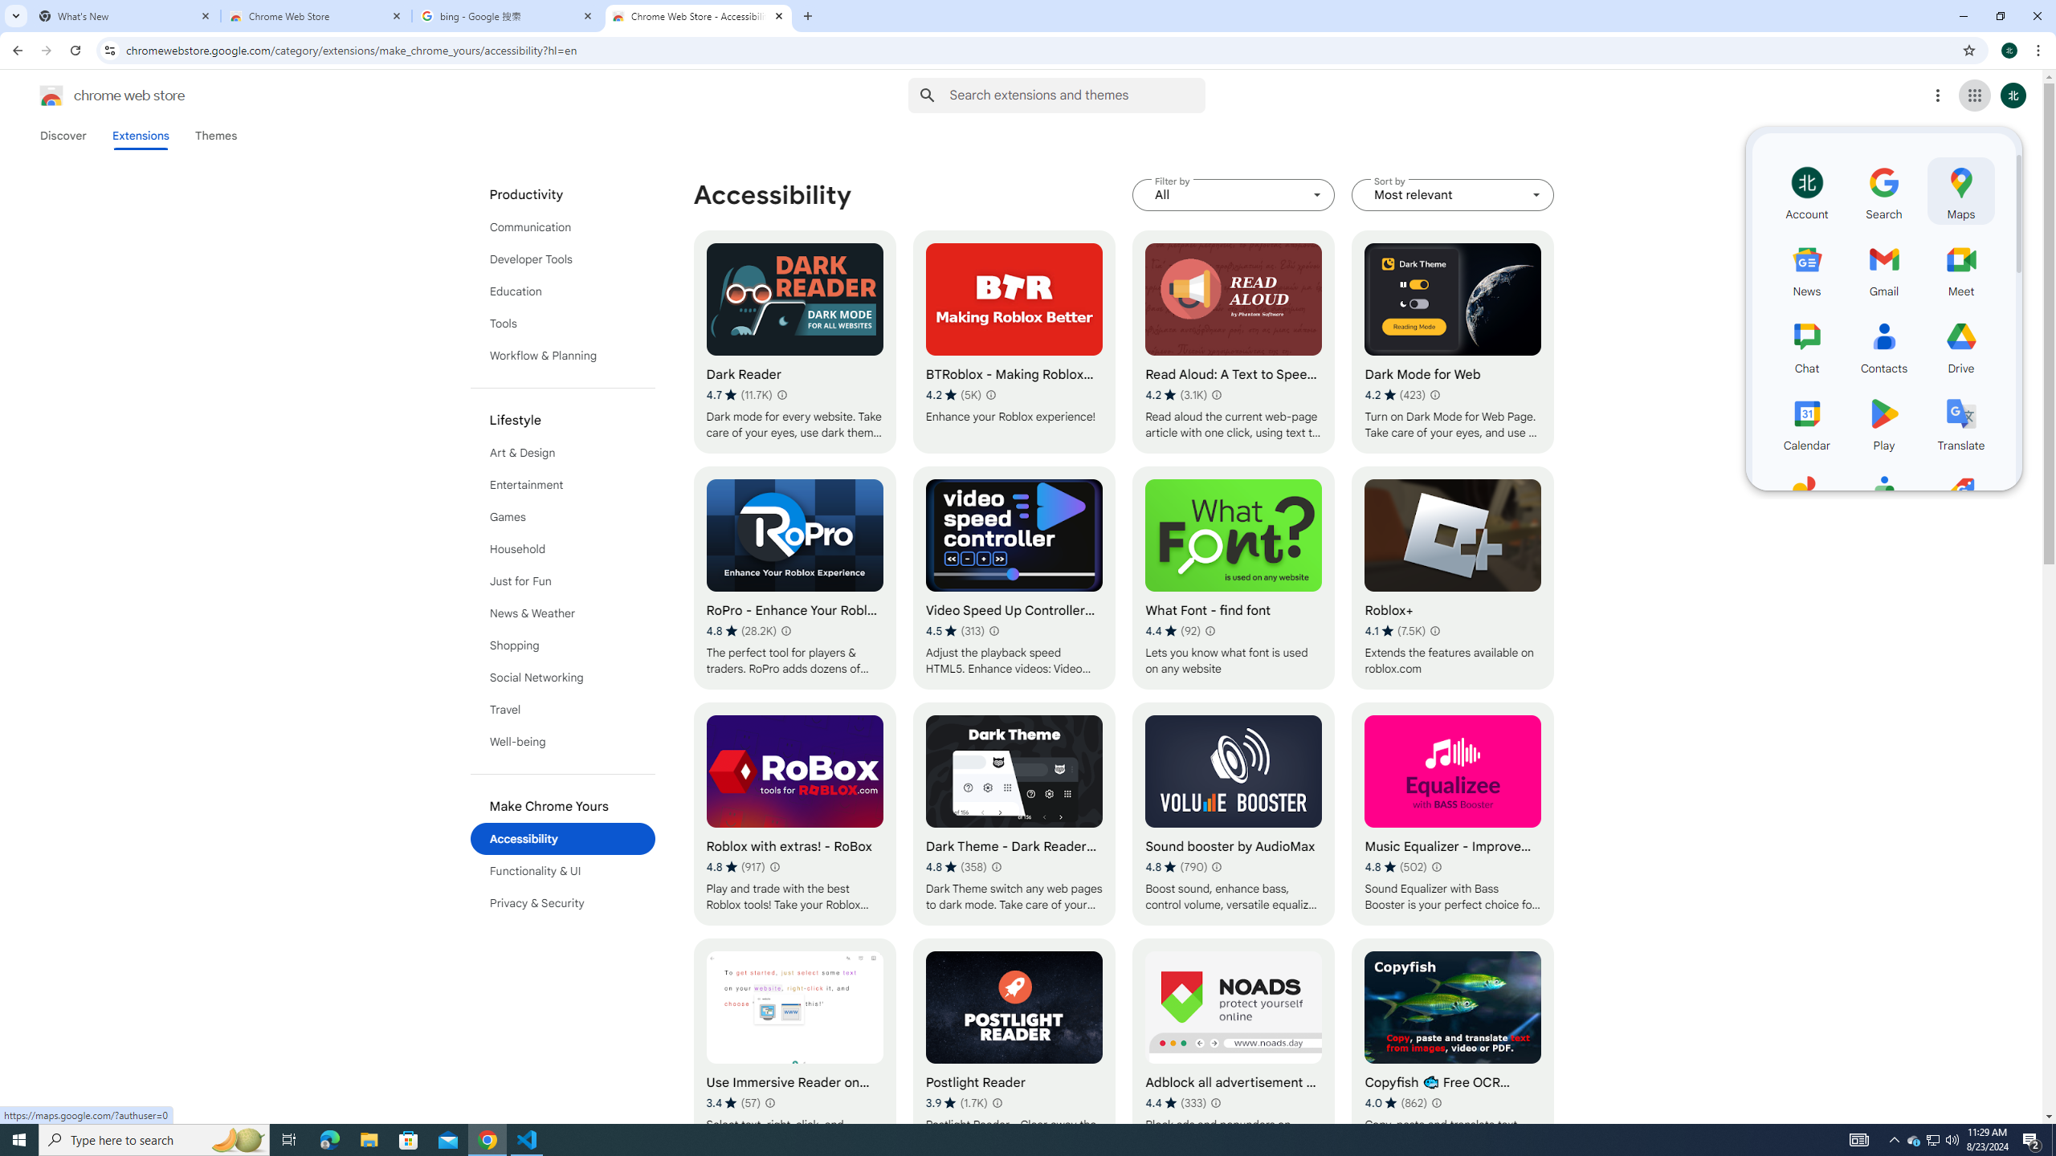  I want to click on What's New, so click(125, 16).